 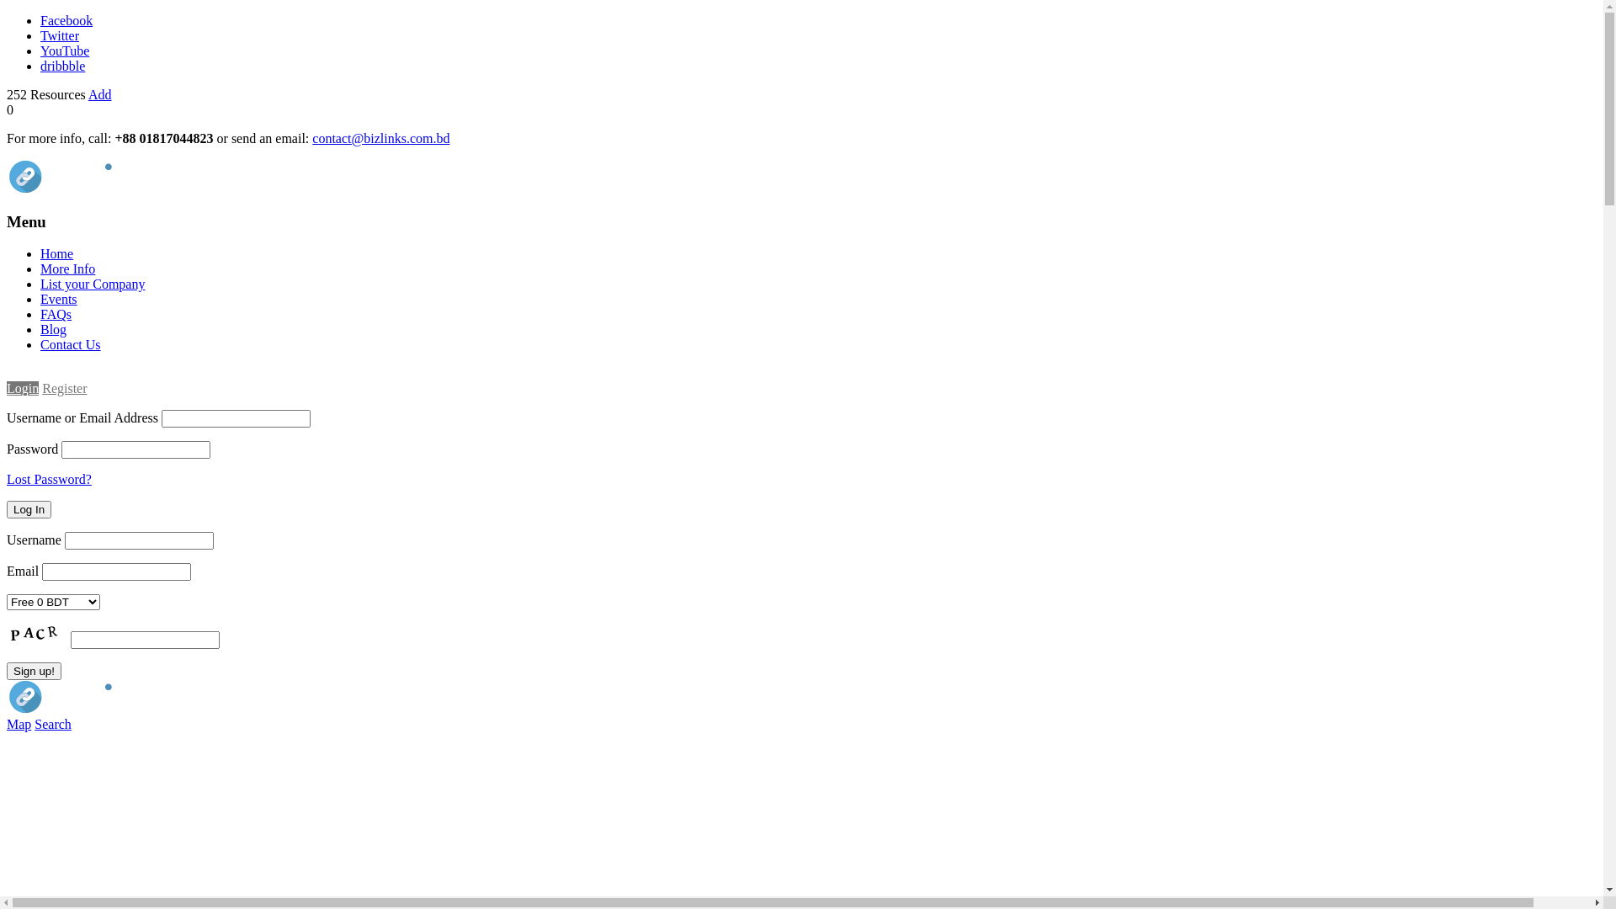 What do you see at coordinates (93, 284) in the screenshot?
I see `List your Company` at bounding box center [93, 284].